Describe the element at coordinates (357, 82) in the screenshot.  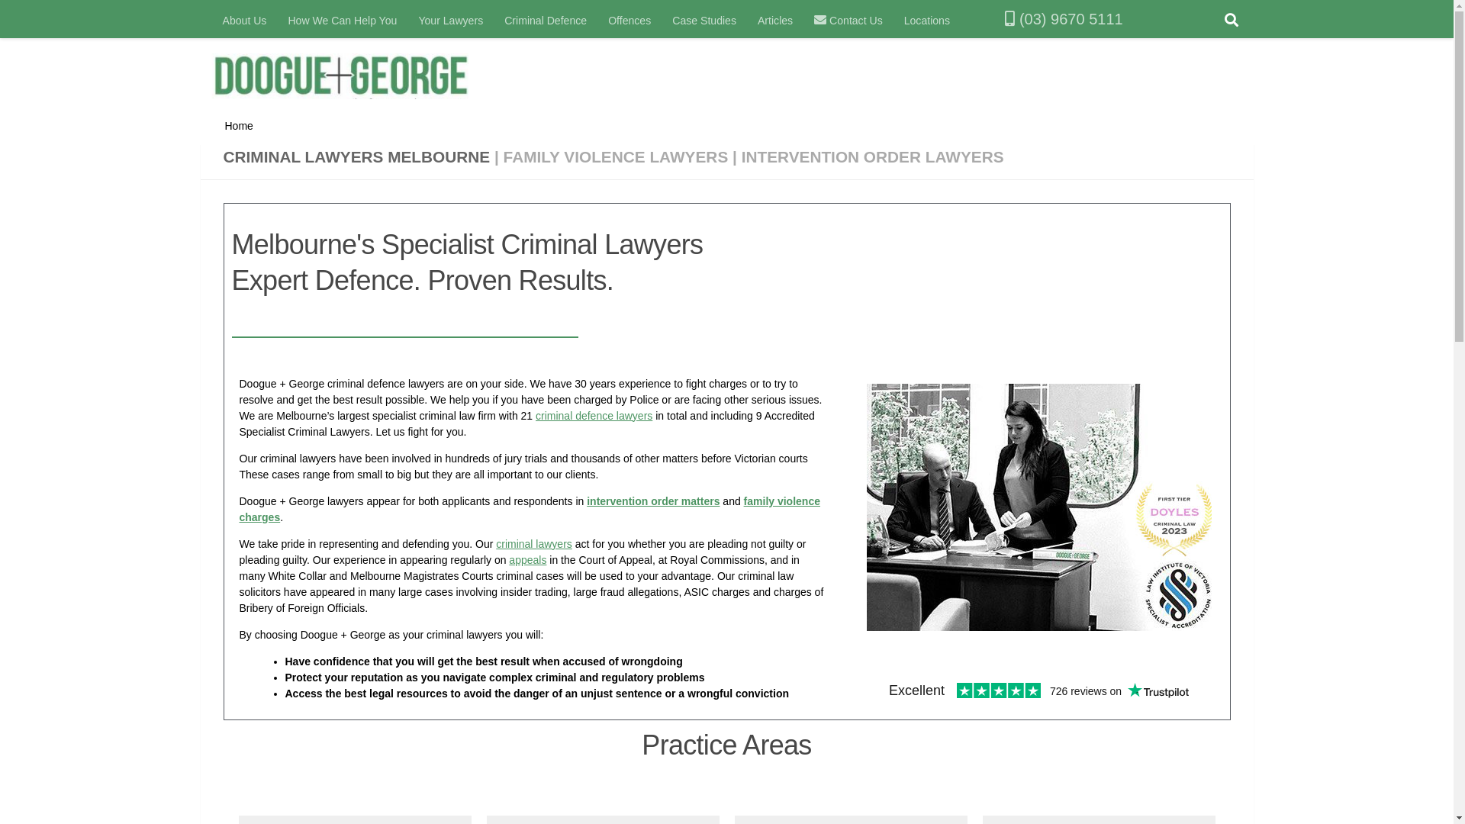
I see `Doogue + George | Home page` at that location.